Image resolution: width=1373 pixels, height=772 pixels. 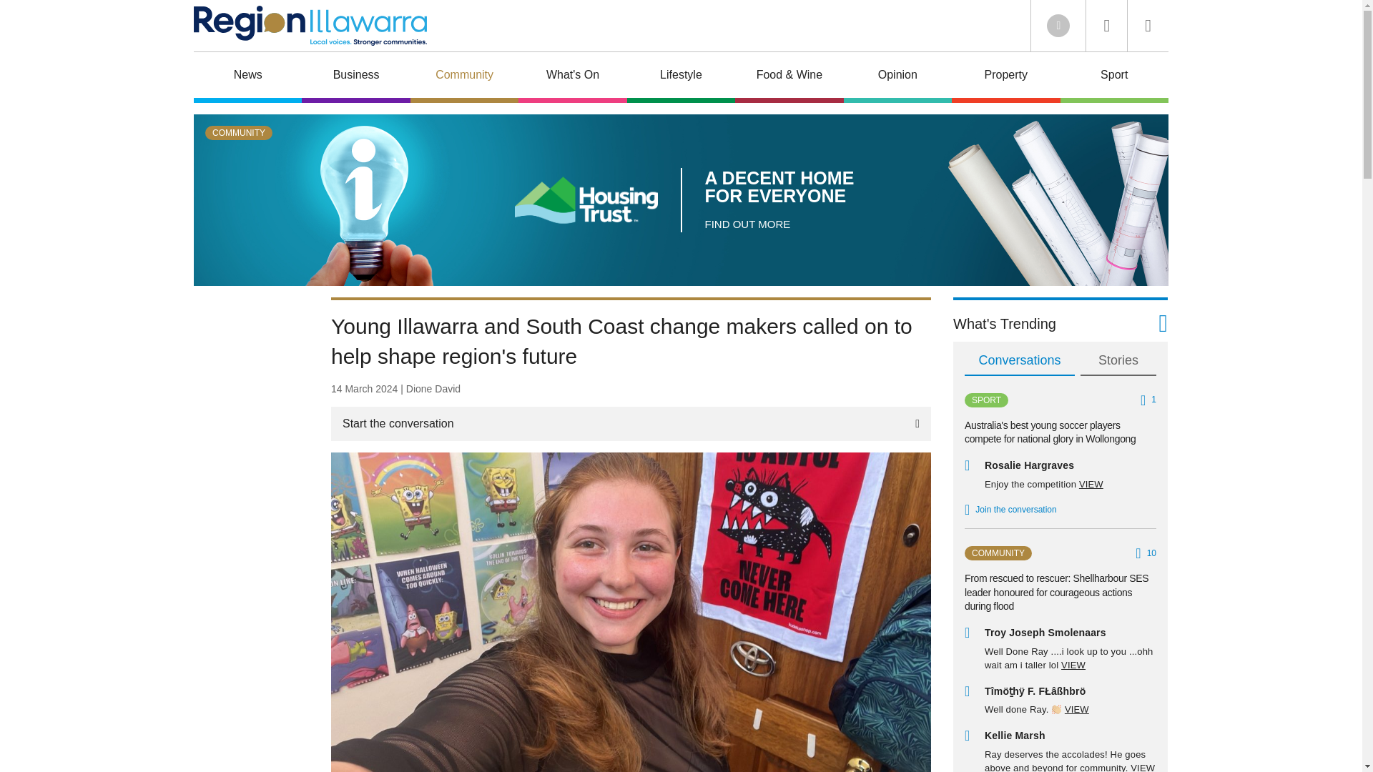 I want to click on Community, so click(x=465, y=77).